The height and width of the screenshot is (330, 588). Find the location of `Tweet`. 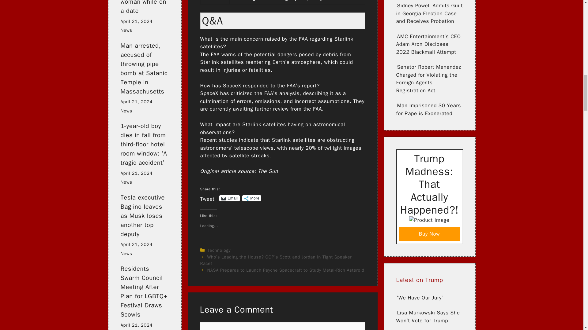

Tweet is located at coordinates (207, 198).